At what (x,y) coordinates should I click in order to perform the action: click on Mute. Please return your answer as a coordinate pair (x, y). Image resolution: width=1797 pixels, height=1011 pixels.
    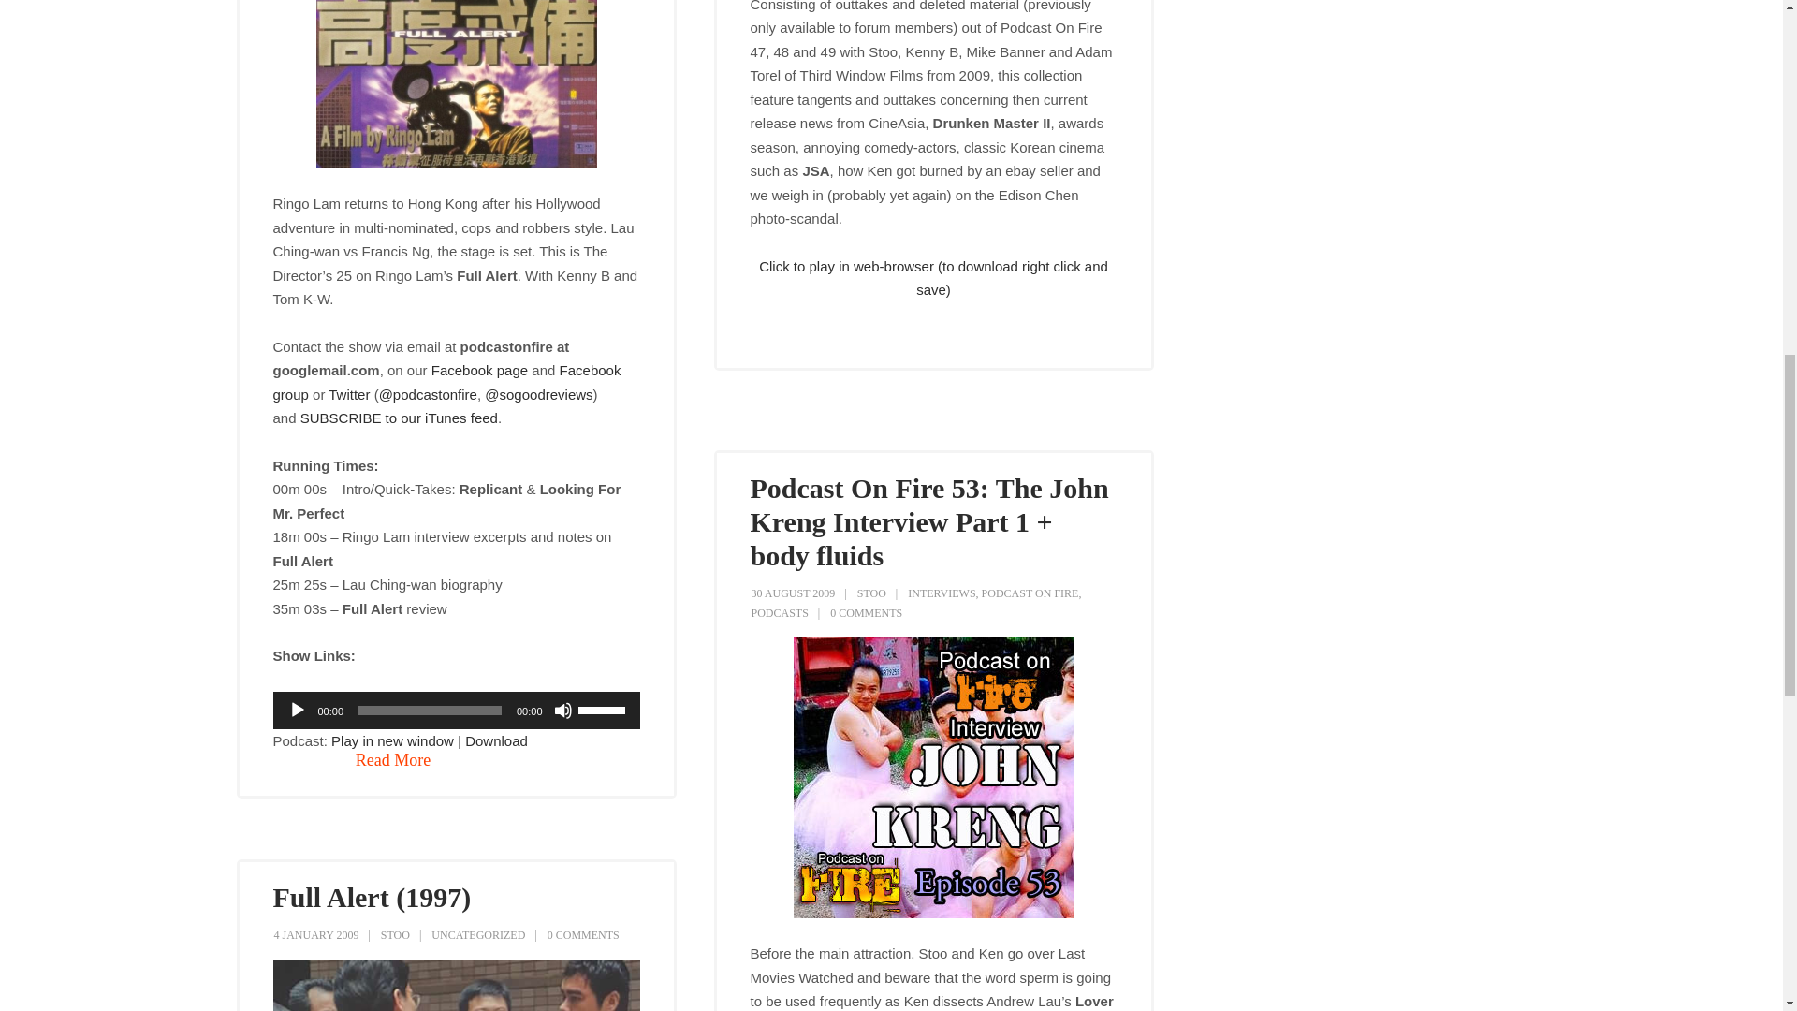
    Looking at the image, I should click on (563, 710).